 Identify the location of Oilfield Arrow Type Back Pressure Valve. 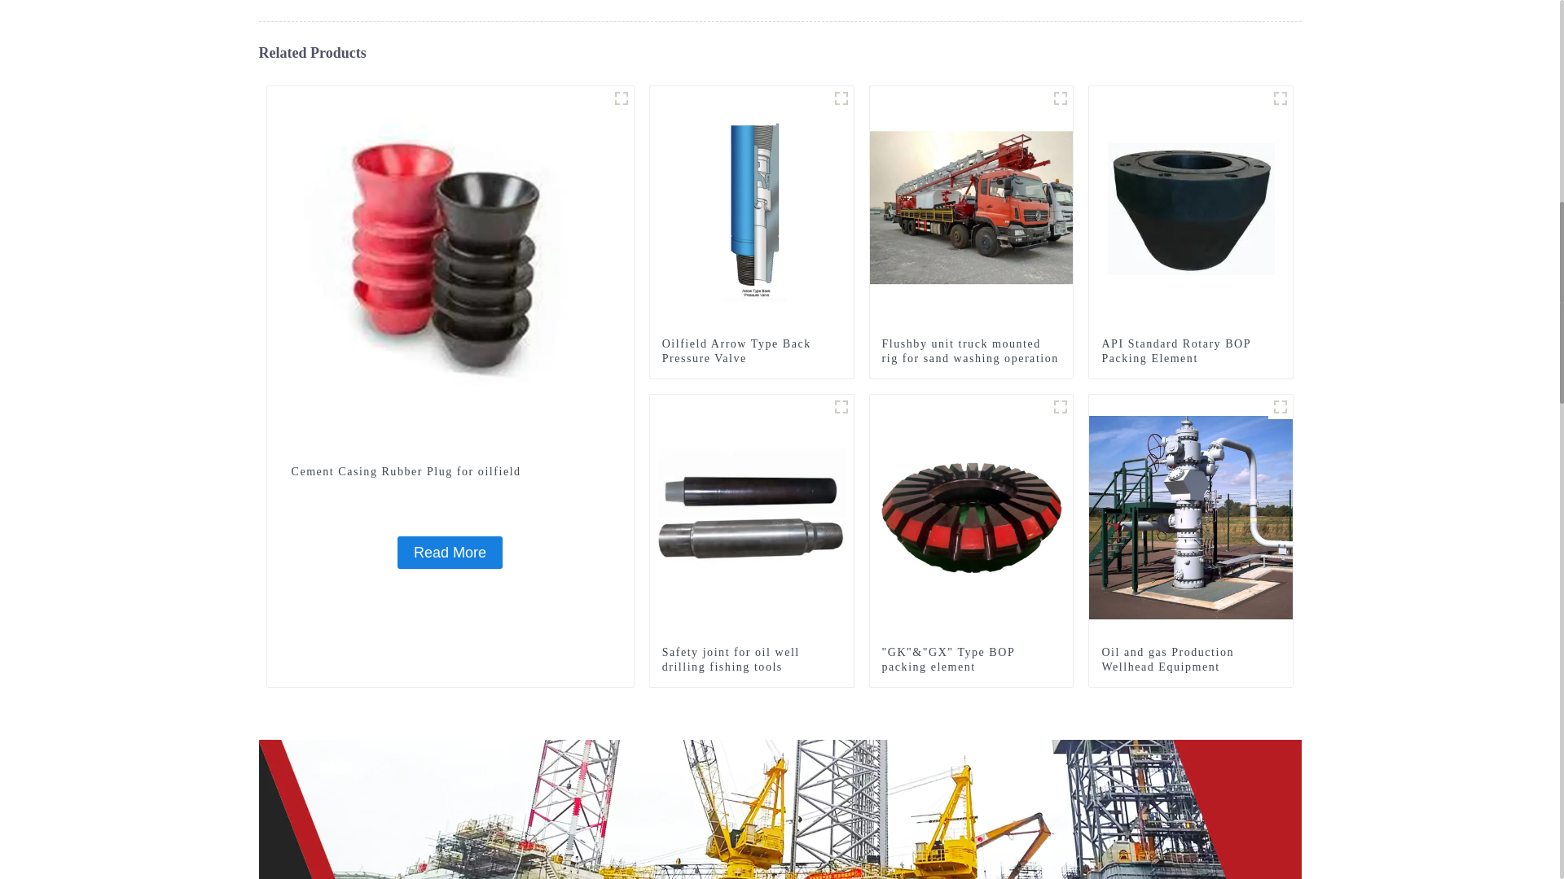
(751, 352).